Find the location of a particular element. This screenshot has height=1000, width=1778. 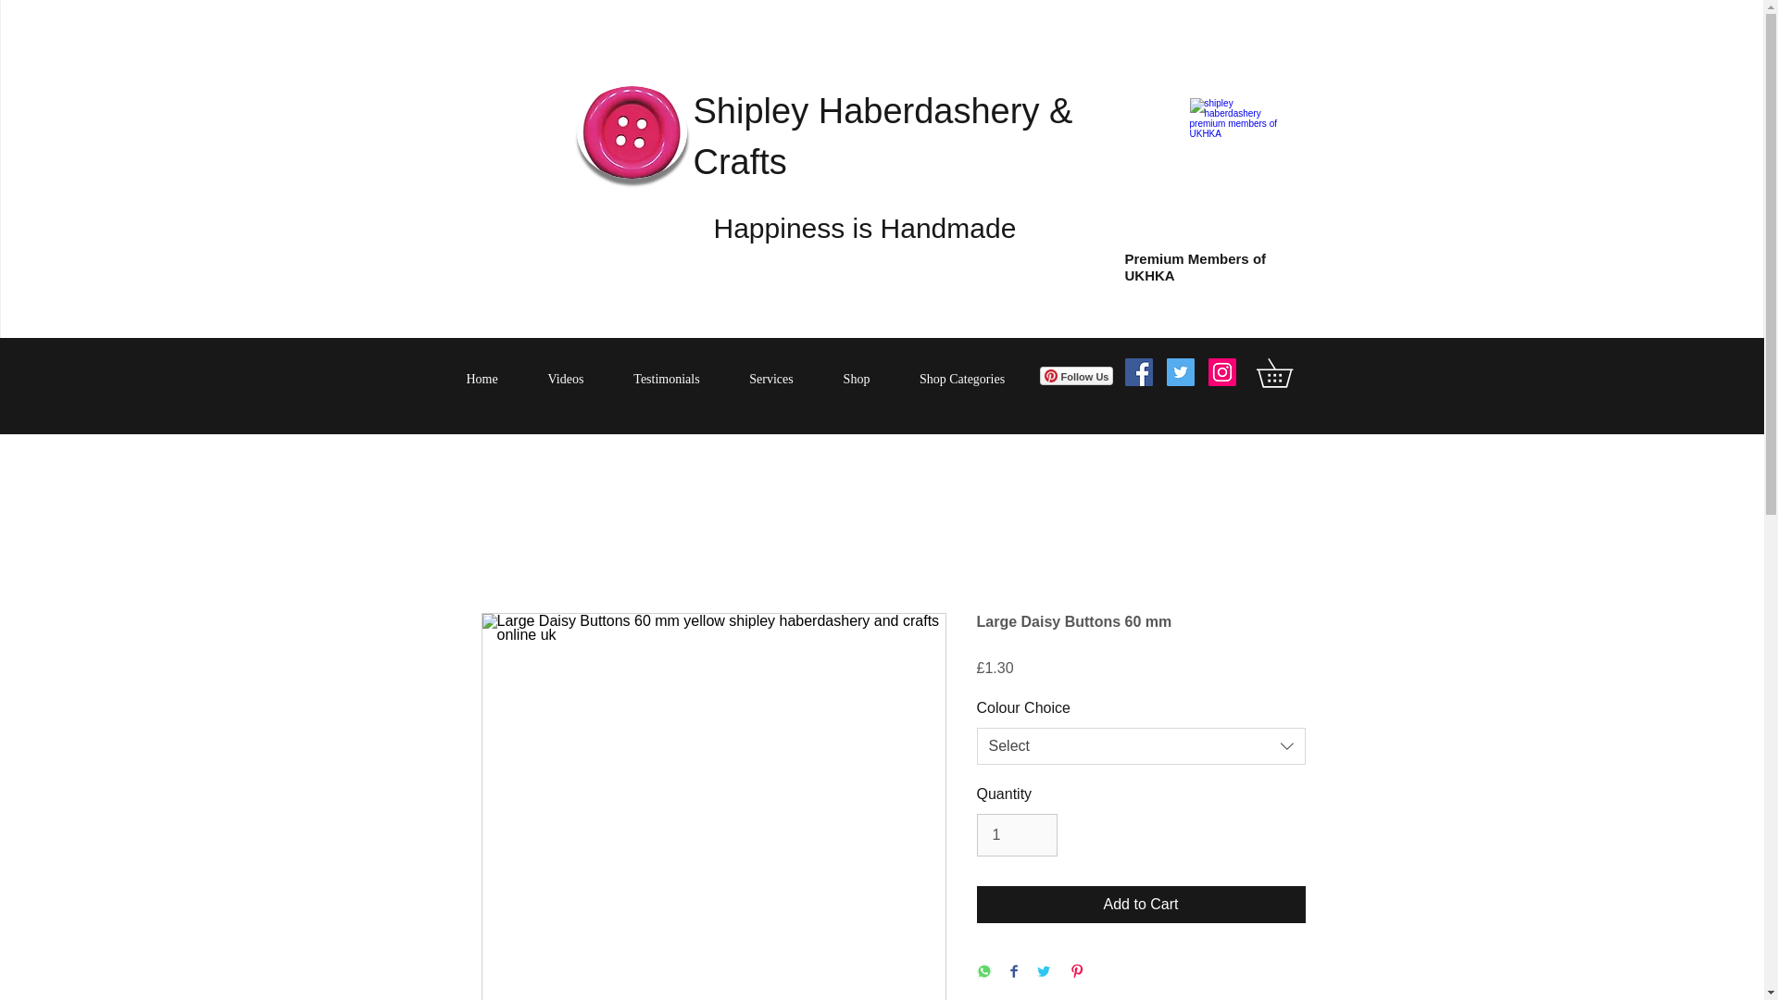

Videos is located at coordinates (565, 380).